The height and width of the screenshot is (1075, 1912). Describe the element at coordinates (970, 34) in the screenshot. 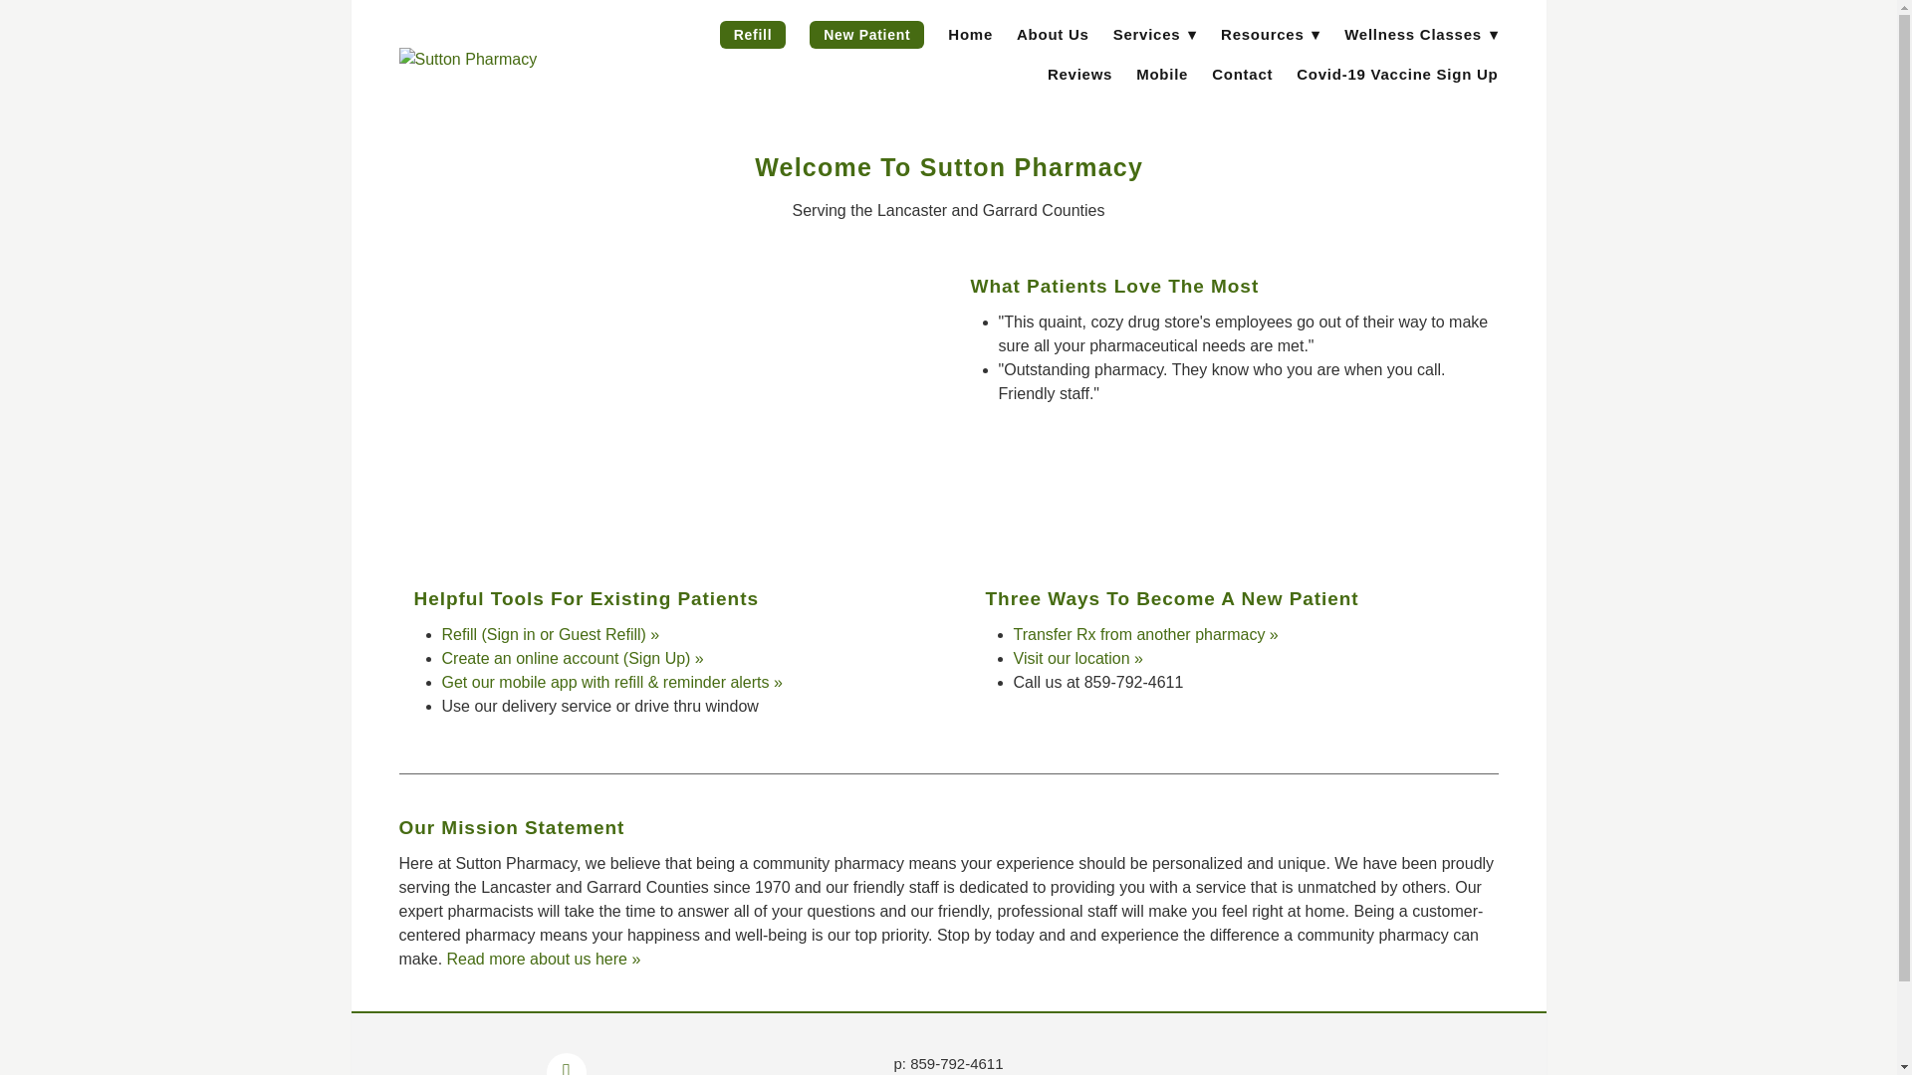

I see `Home` at that location.